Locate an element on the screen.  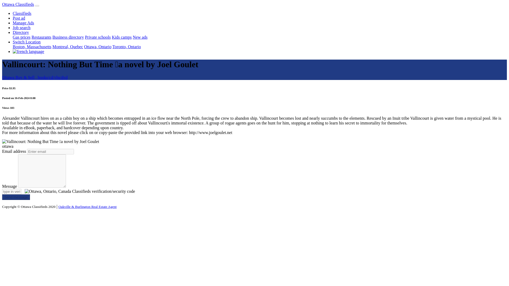
Restaurants is located at coordinates (41, 37).